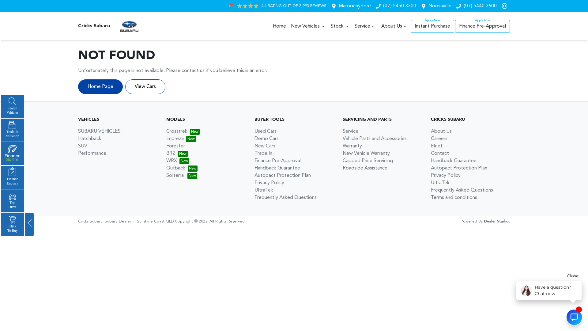  What do you see at coordinates (446, 176) in the screenshot?
I see `Privacy Policy` at bounding box center [446, 176].